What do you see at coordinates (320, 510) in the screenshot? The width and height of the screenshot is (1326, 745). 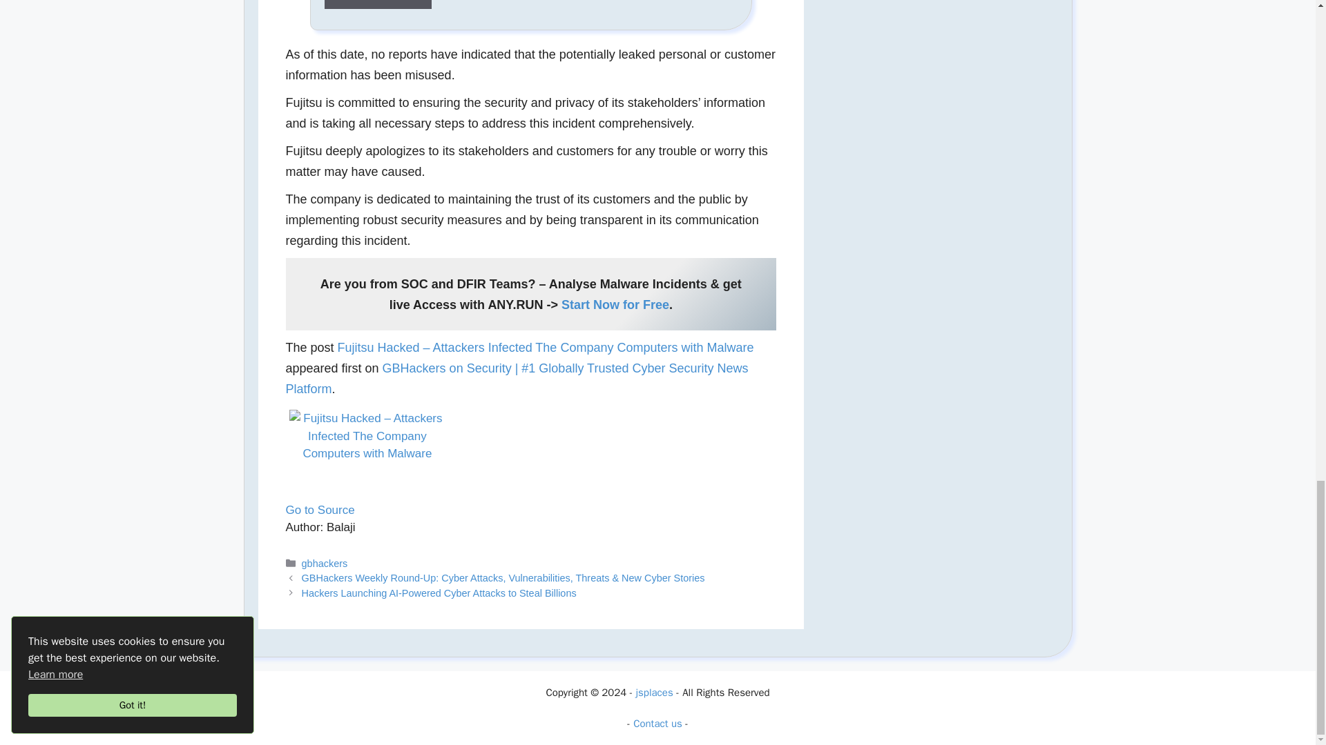 I see `Go to Source` at bounding box center [320, 510].